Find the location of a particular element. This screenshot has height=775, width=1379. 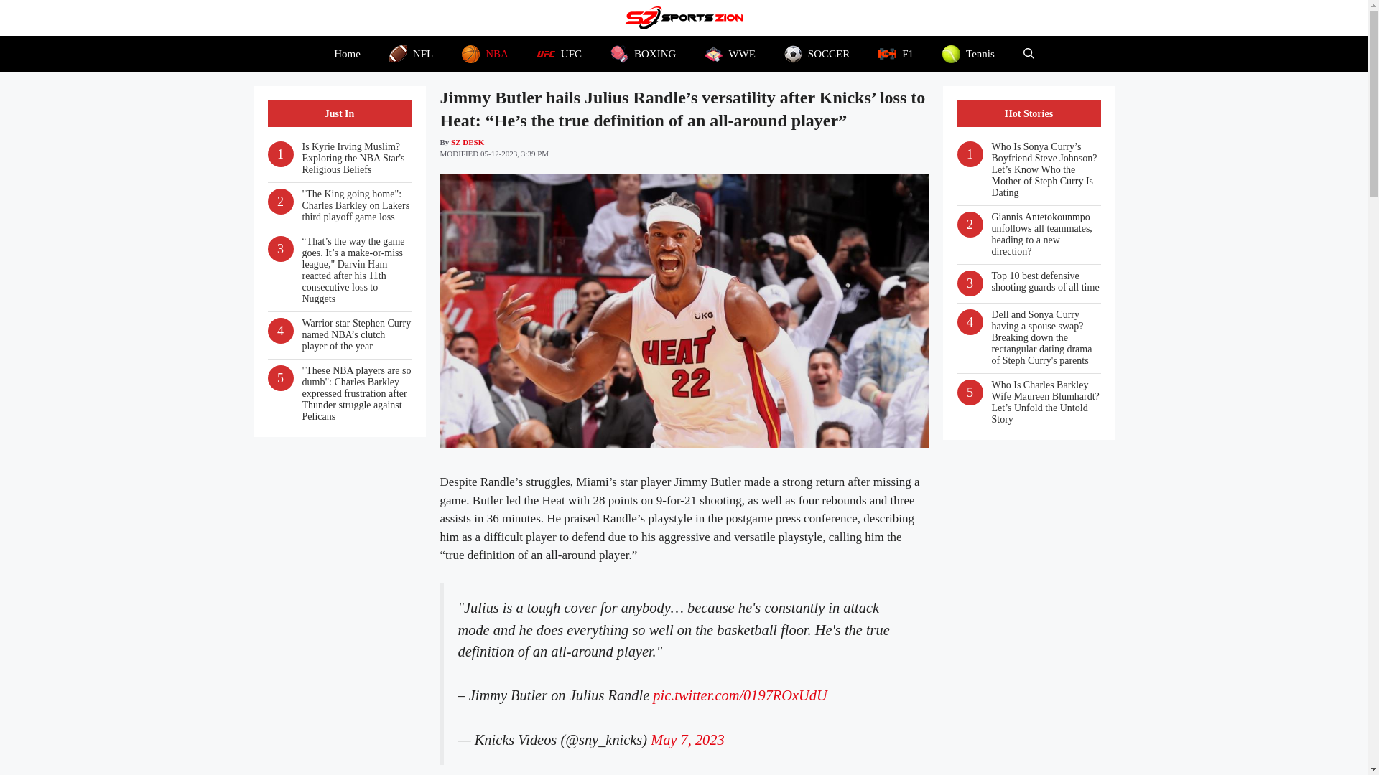

UFC is located at coordinates (559, 53).